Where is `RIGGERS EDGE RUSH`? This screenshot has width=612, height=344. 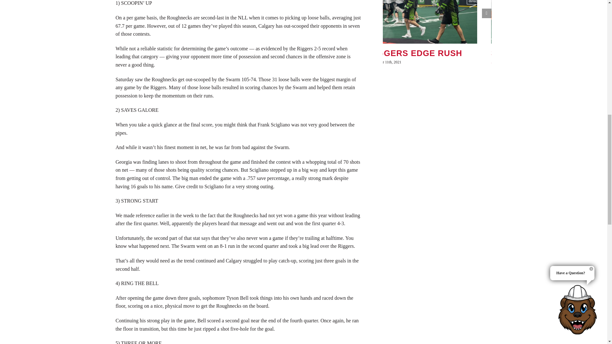 RIGGERS EDGE RUSH is located at coordinates (415, 53).